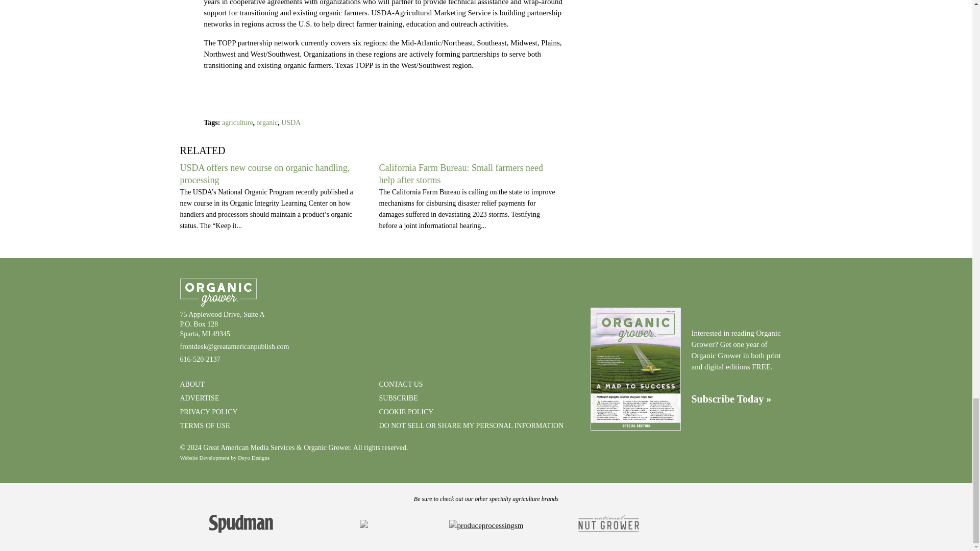 The height and width of the screenshot is (551, 980). I want to click on organic, so click(267, 122).